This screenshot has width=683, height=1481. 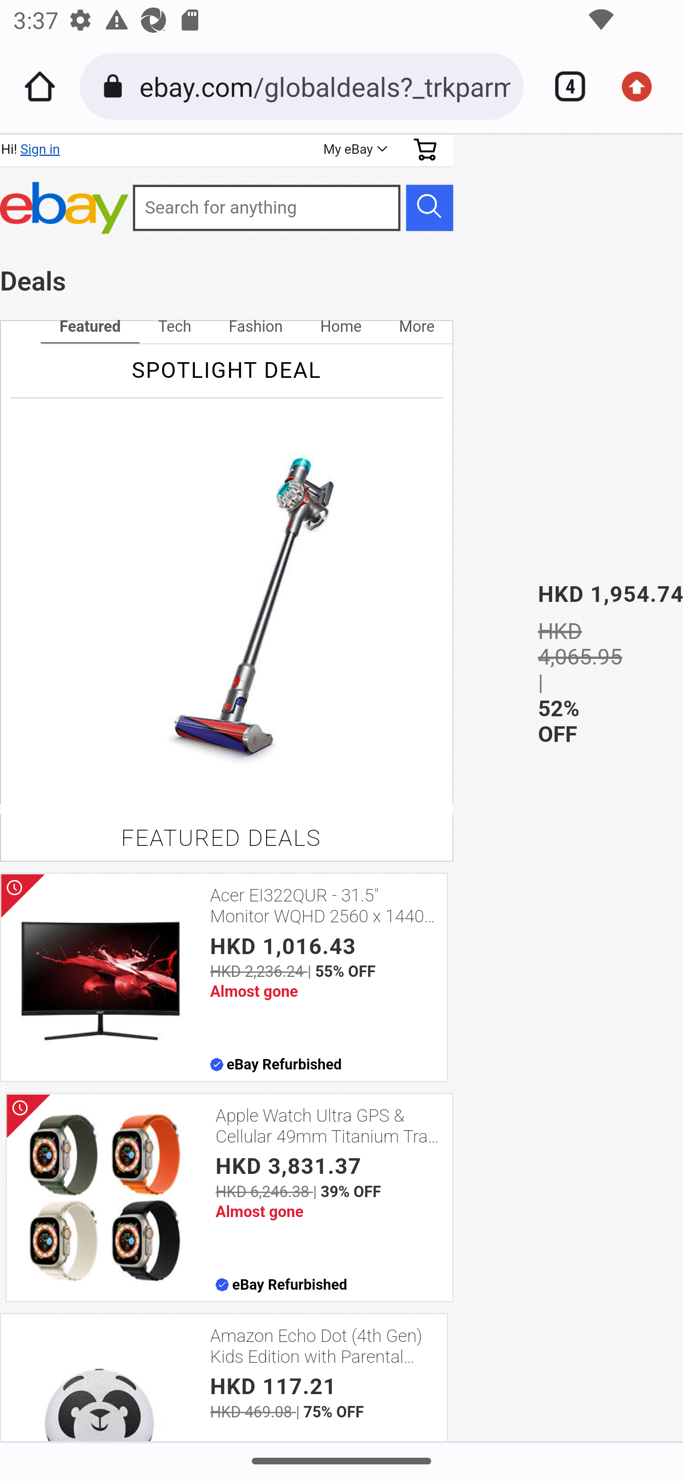 What do you see at coordinates (39, 149) in the screenshot?
I see `Sign in` at bounding box center [39, 149].